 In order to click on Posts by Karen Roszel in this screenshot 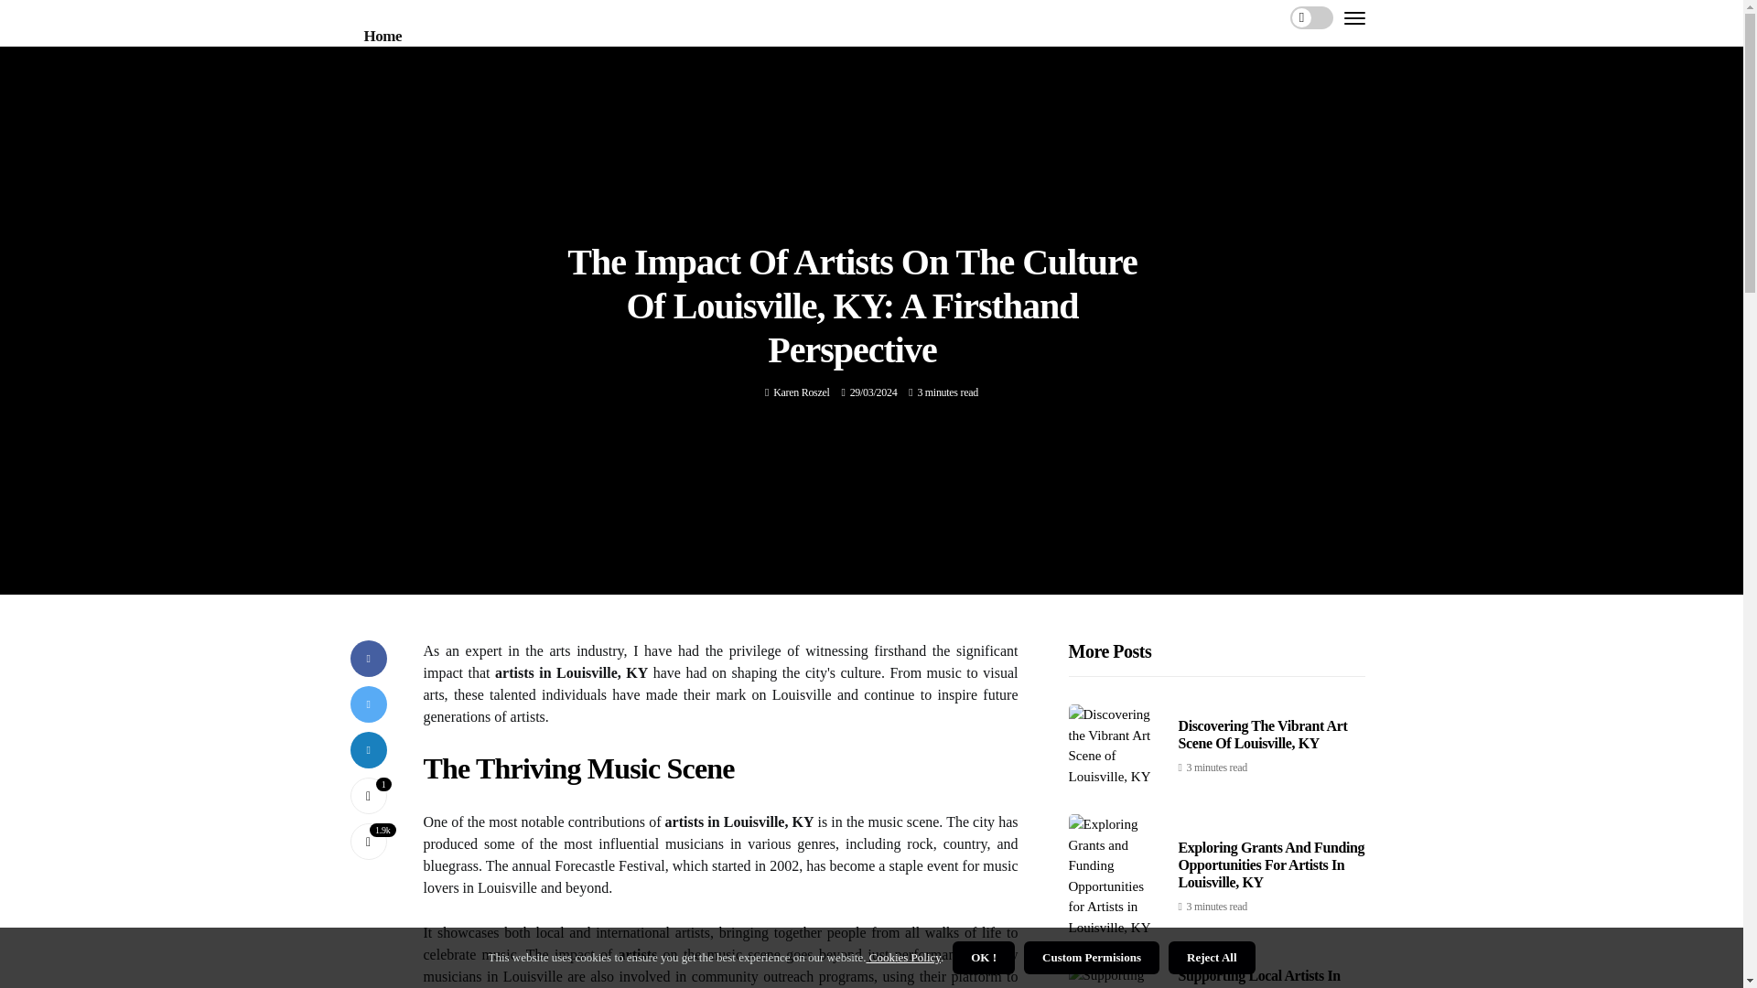, I will do `click(801, 392)`.